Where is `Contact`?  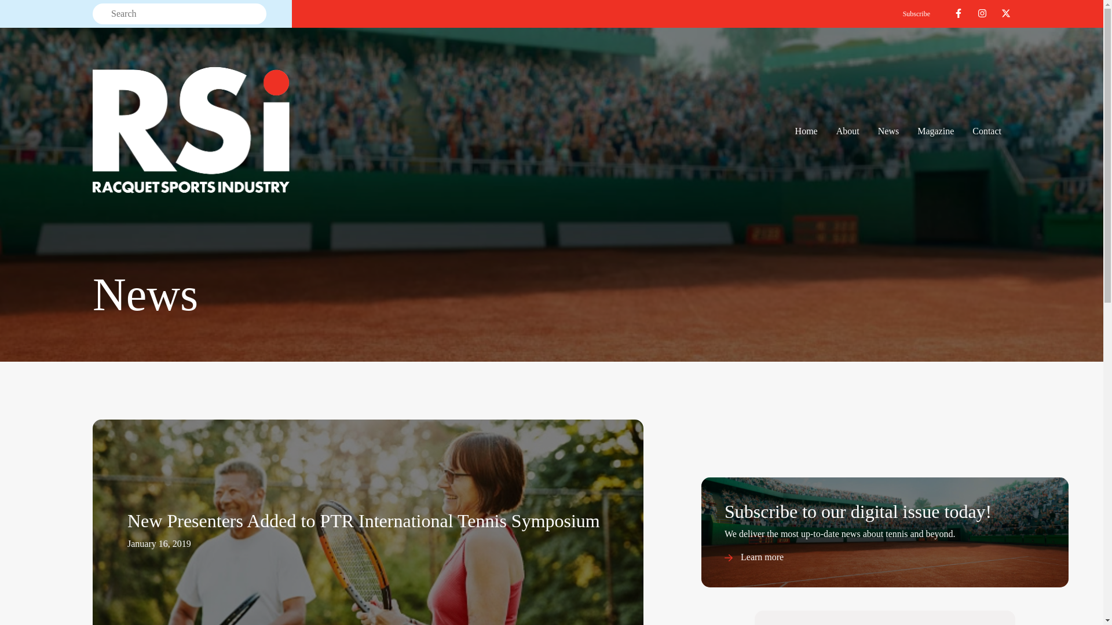 Contact is located at coordinates (987, 131).